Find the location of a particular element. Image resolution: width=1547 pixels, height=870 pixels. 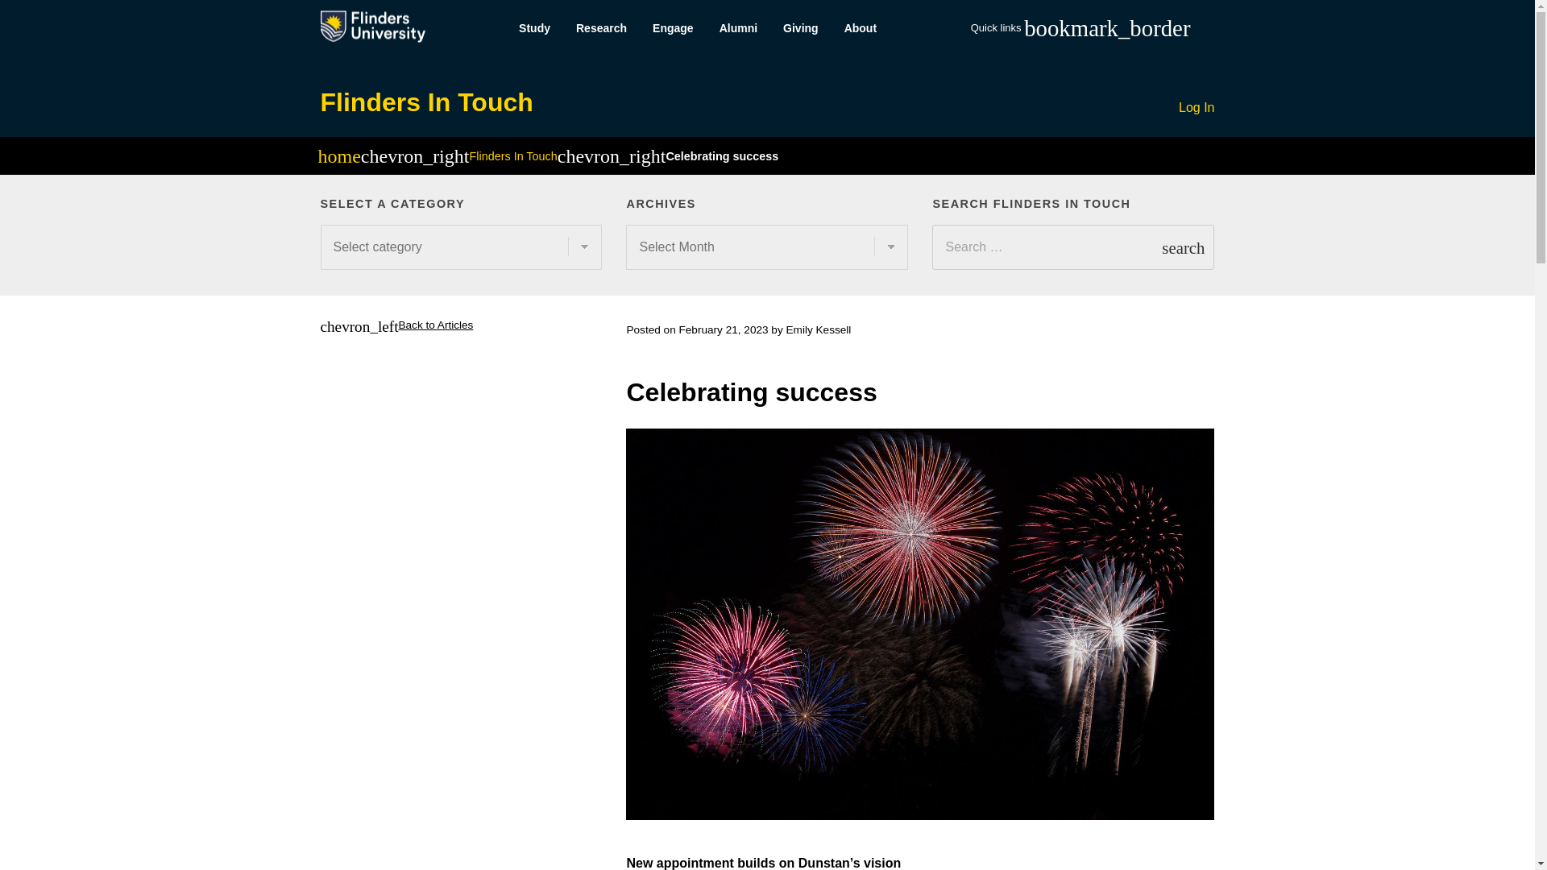

search is located at coordinates (1183, 246).